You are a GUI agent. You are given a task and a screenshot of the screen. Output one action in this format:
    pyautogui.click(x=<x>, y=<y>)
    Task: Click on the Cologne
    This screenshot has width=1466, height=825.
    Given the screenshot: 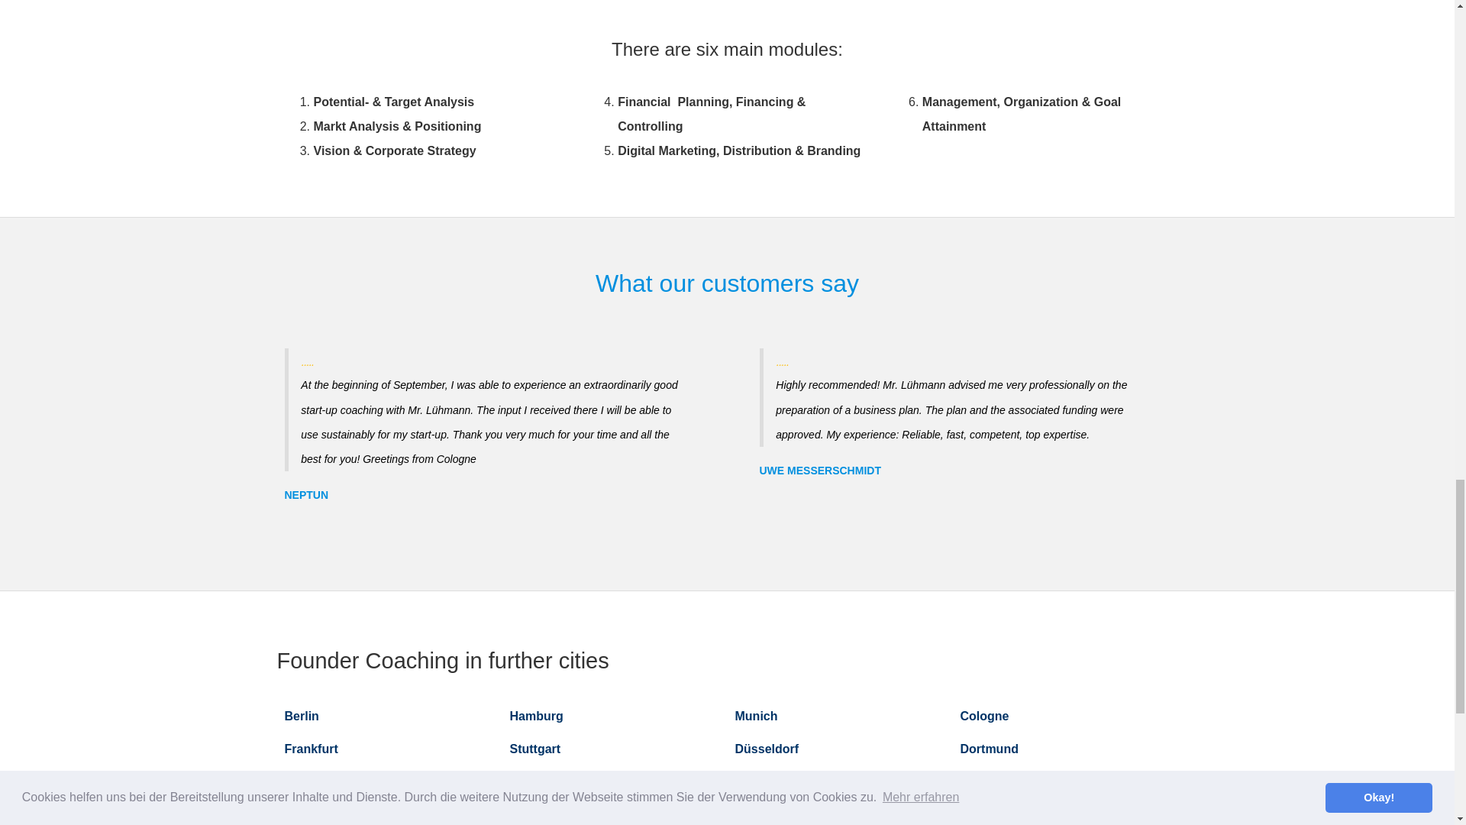 What is the action you would take?
    pyautogui.click(x=985, y=716)
    